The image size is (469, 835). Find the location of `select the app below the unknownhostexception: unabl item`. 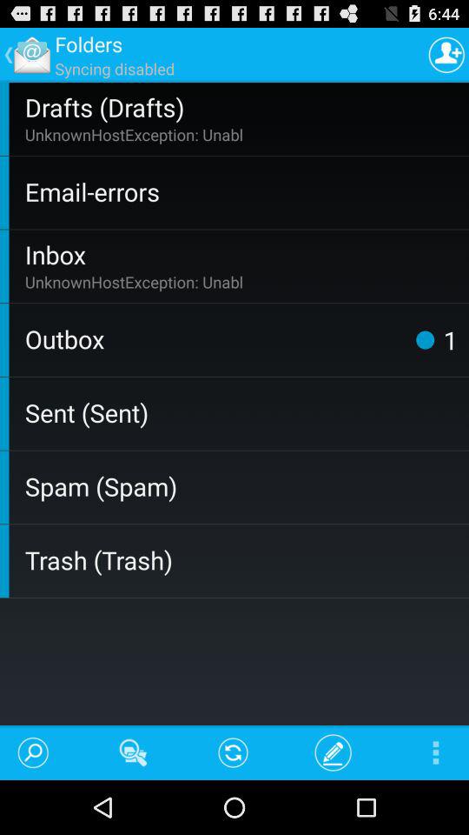

select the app below the unknownhostexception: unabl item is located at coordinates (425, 339).